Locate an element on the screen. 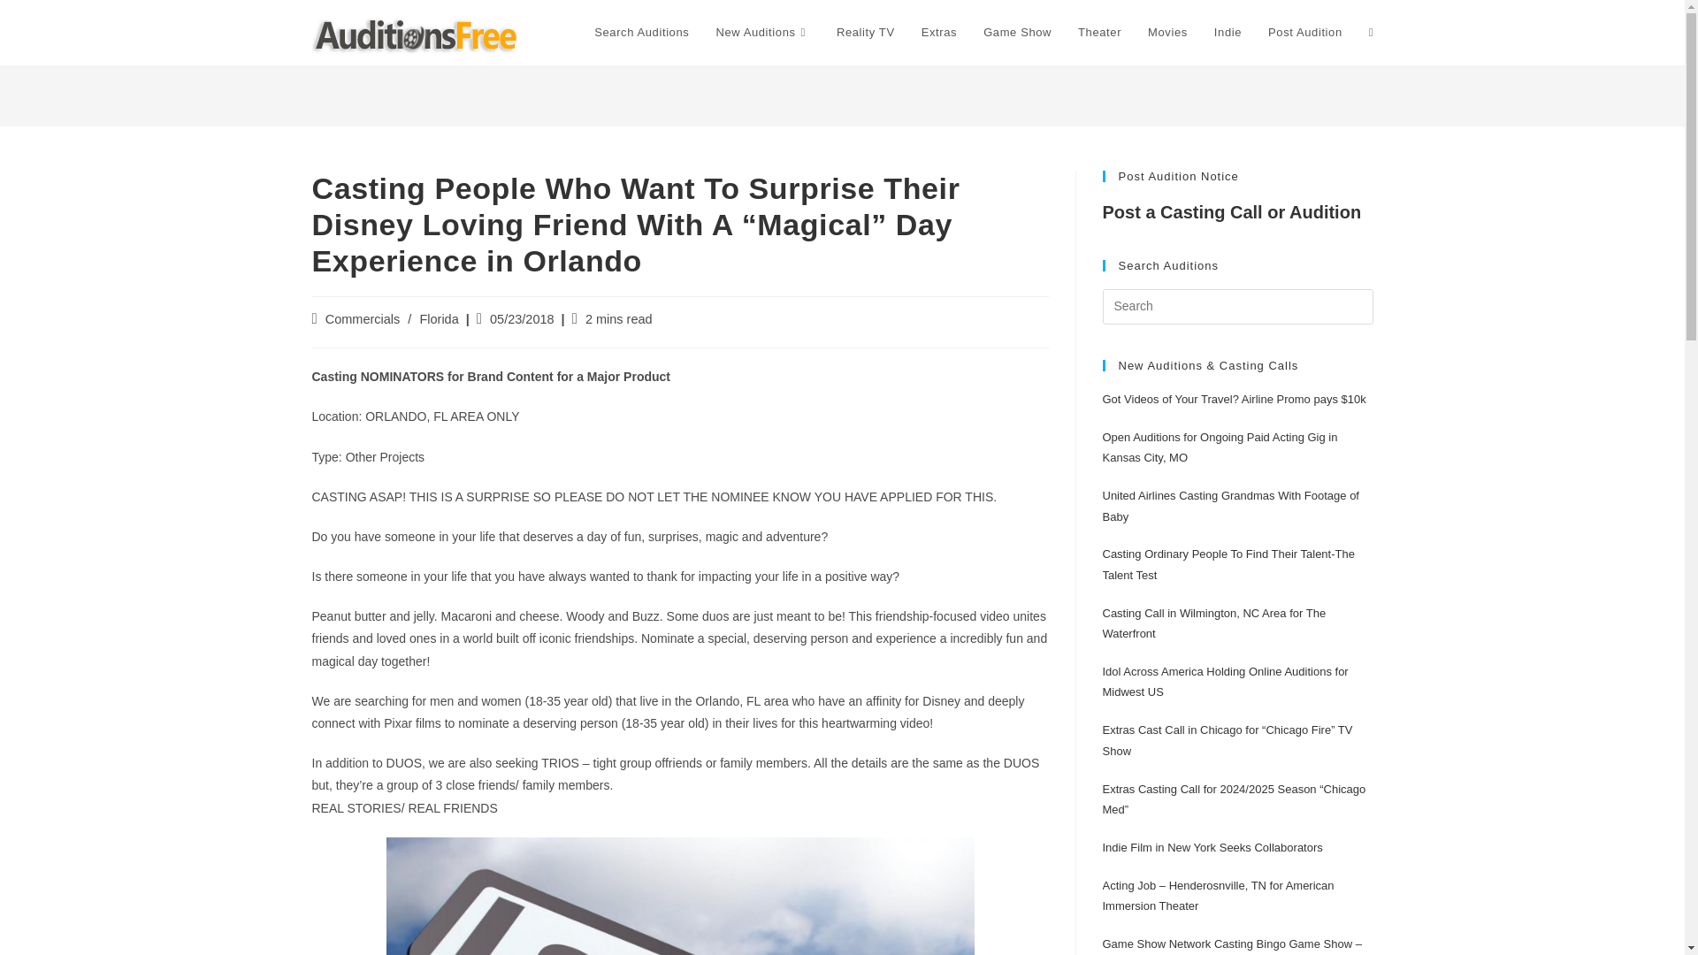  Game Show is located at coordinates (1017, 33).